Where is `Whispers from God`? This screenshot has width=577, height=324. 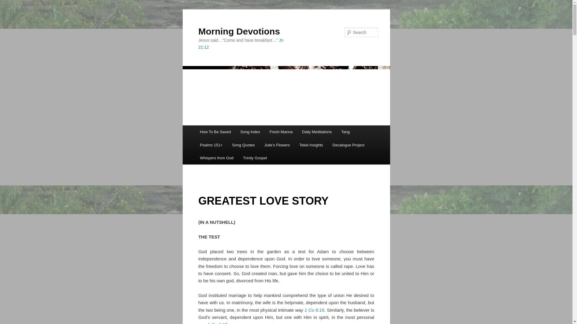
Whispers from God is located at coordinates (216, 158).